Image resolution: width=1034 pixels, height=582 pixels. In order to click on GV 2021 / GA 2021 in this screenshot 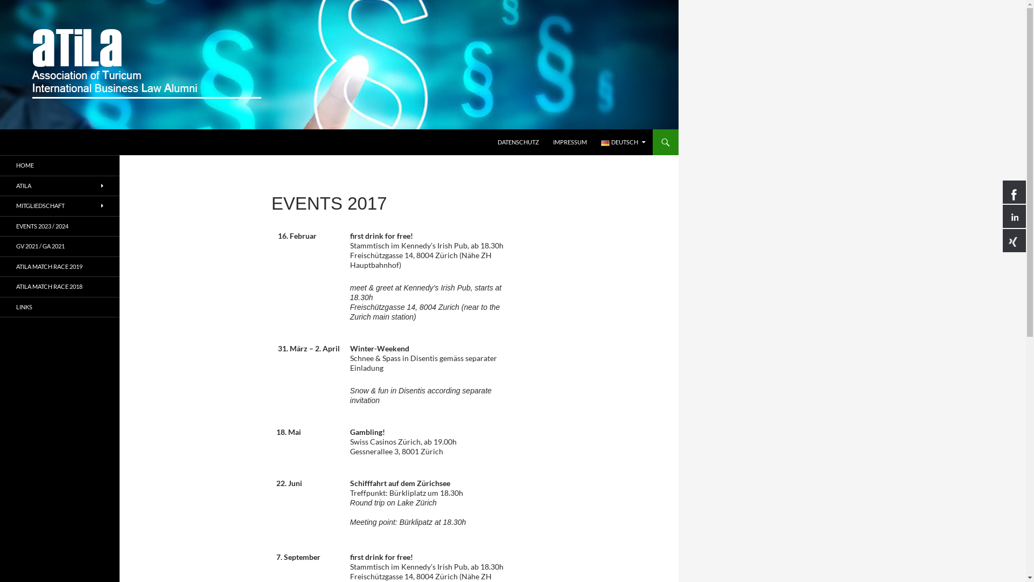, I will do `click(60, 247)`.